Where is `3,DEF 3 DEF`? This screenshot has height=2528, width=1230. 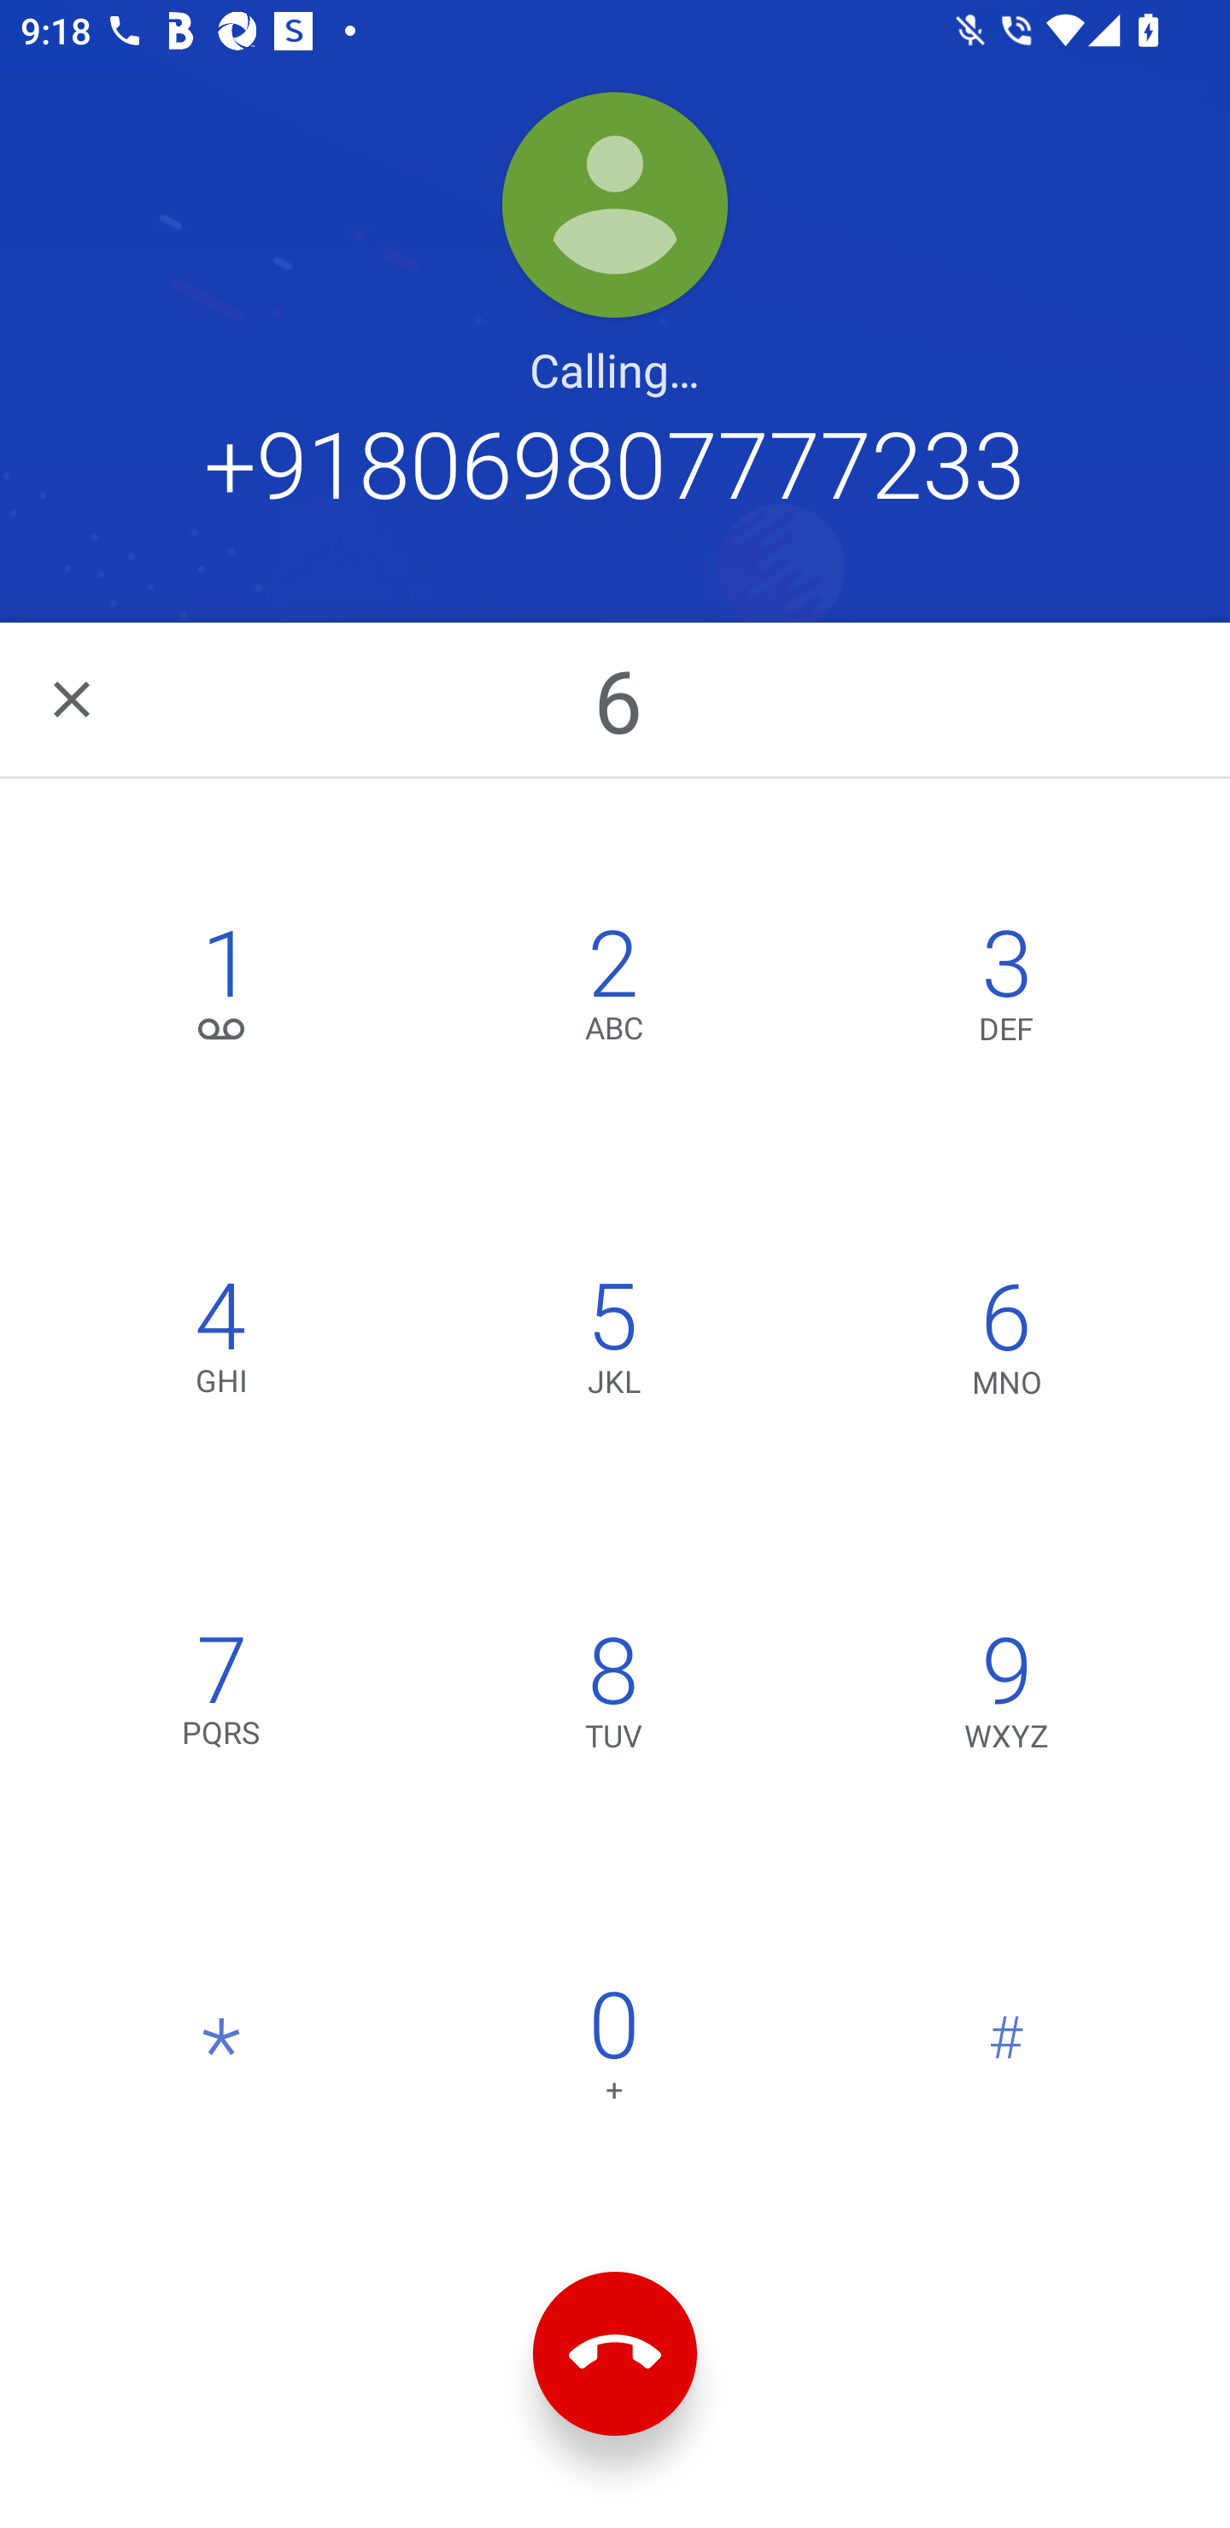 3,DEF 3 DEF is located at coordinates (1006, 991).